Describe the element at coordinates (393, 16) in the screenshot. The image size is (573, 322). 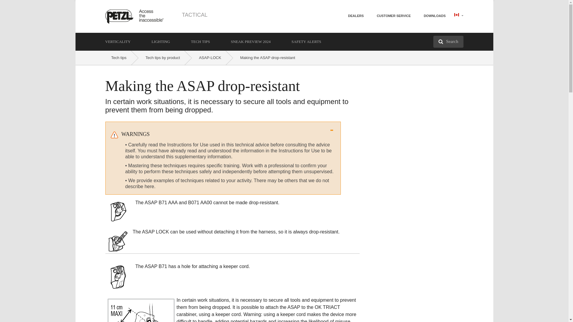
I see `CUSTOMER SERVICE` at that location.